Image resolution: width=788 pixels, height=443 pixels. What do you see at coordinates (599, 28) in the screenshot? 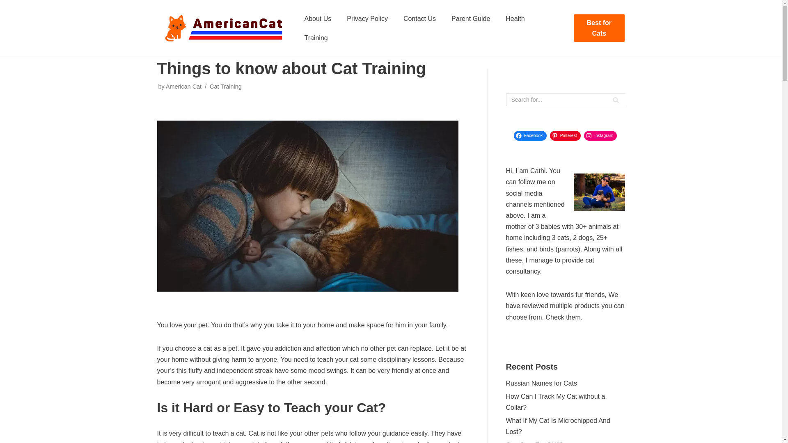
I see `Best for Cats` at bounding box center [599, 28].